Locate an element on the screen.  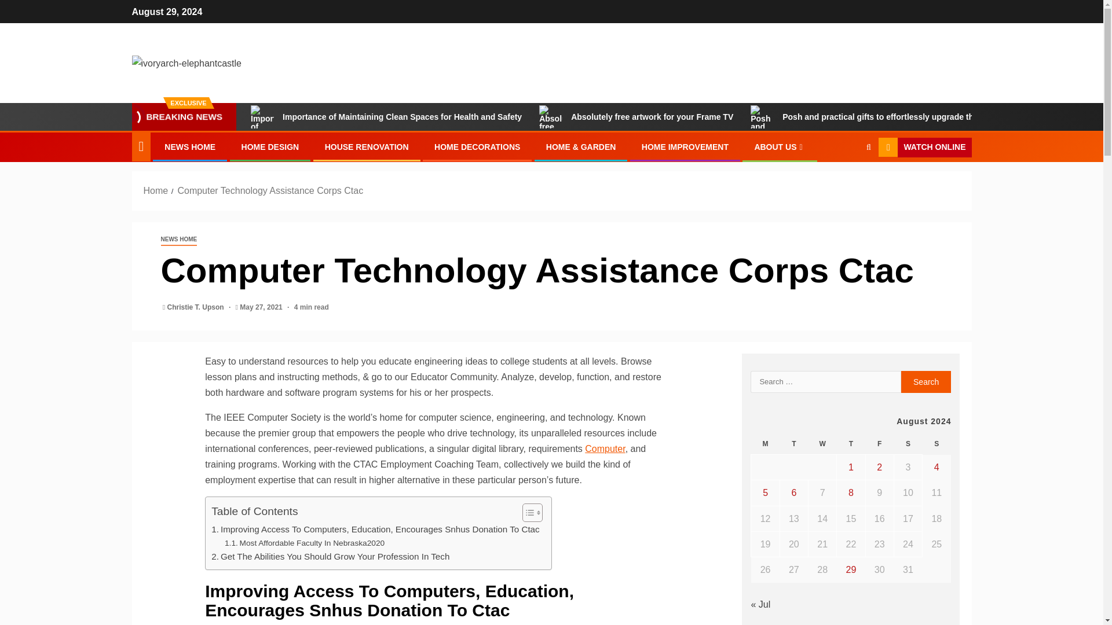
Absolutely free artwork for your Frame TV is located at coordinates (636, 117).